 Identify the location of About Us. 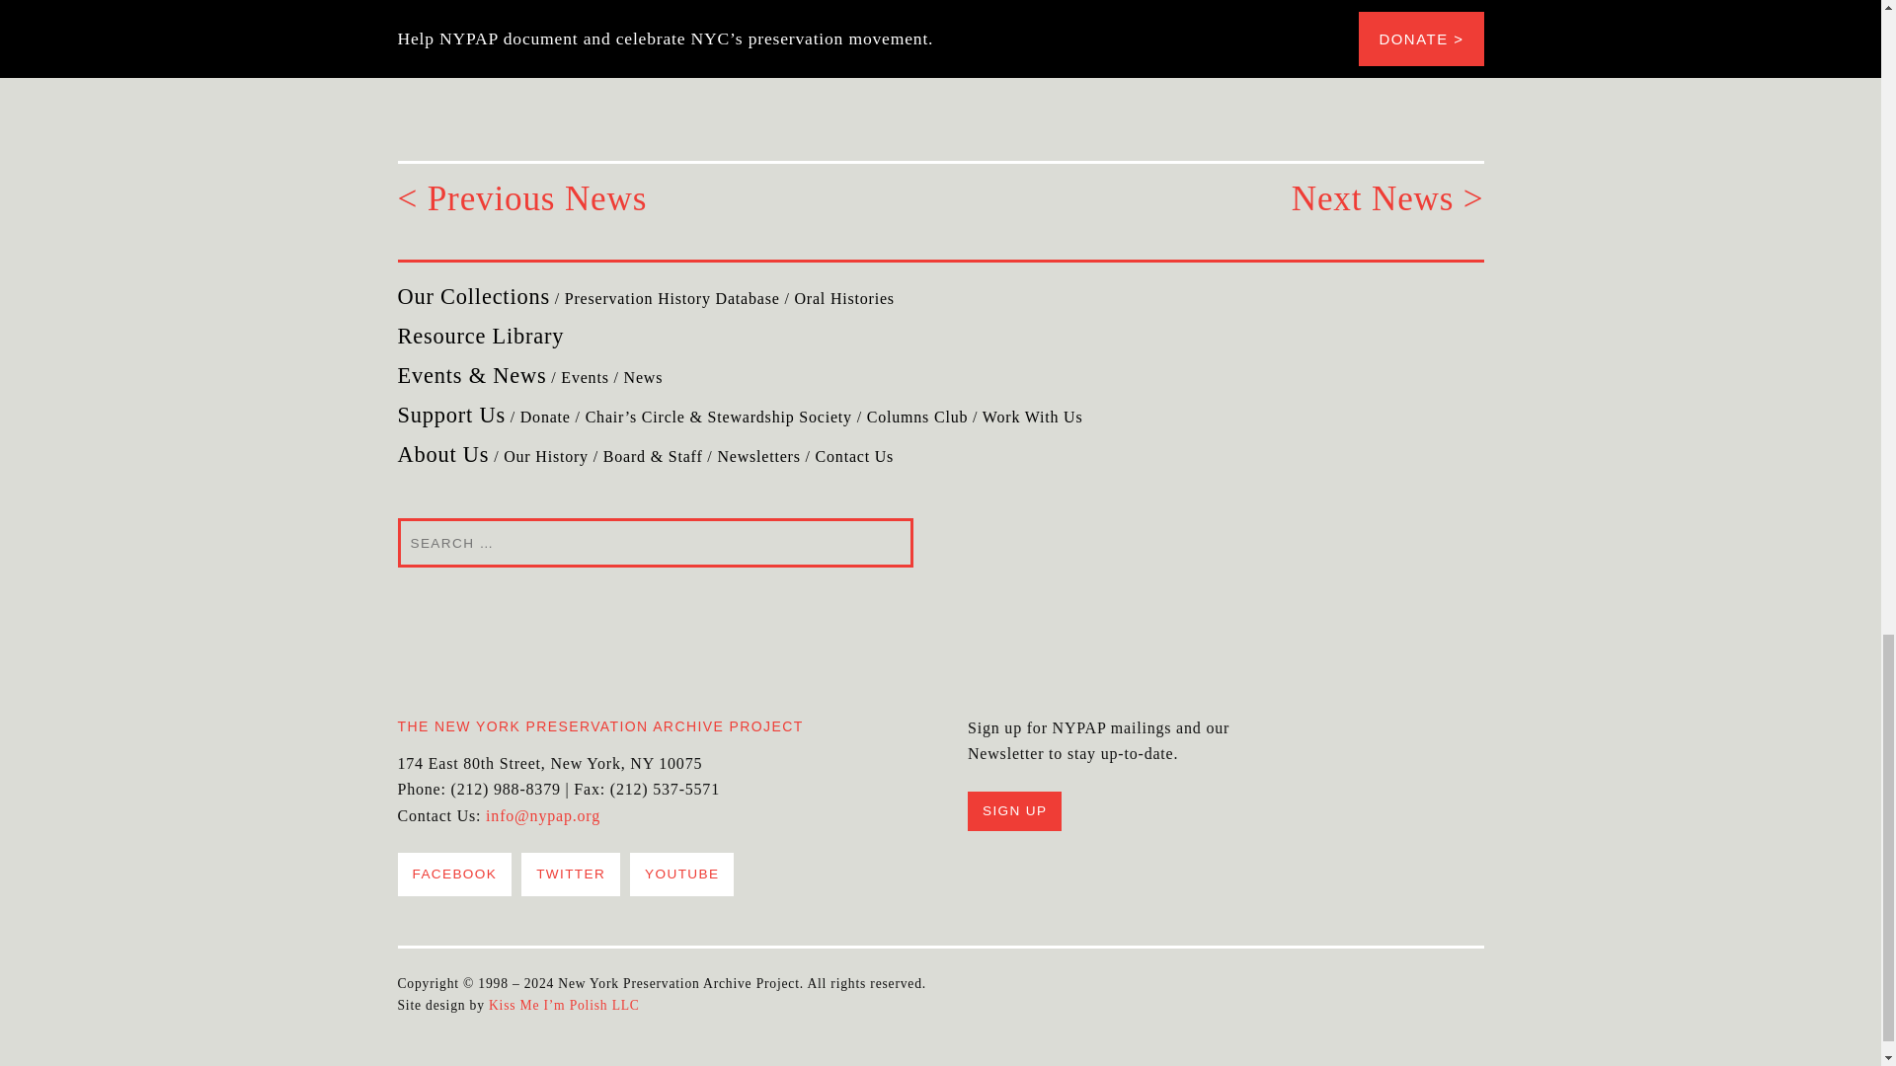
(442, 454).